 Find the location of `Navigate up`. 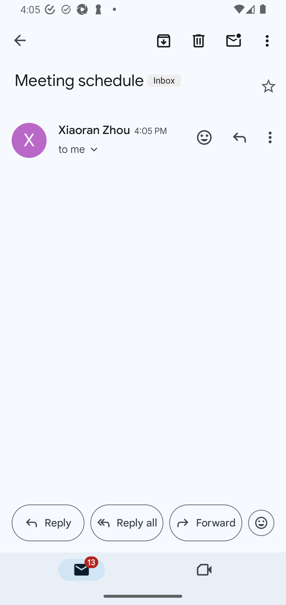

Navigate up is located at coordinates (20, 41).